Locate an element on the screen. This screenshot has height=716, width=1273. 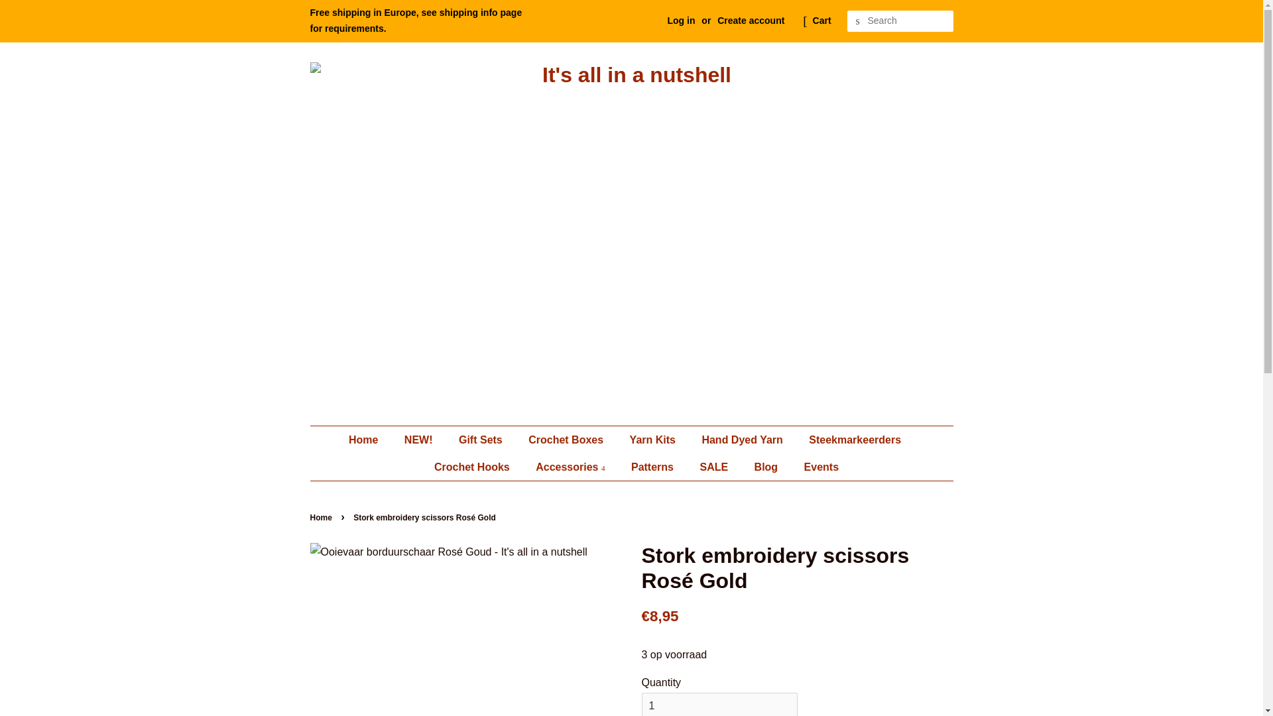
Cart is located at coordinates (822, 21).